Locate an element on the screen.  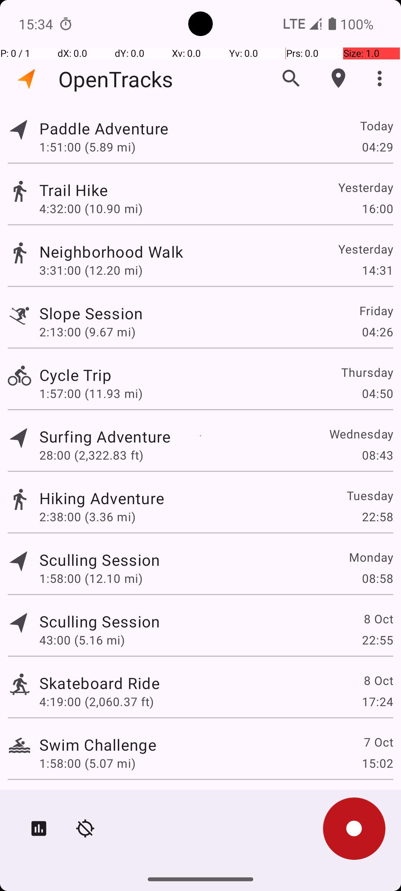
Trail Hike is located at coordinates (74, 190).